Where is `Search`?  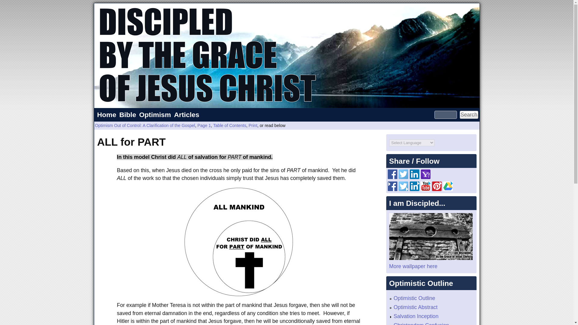
Search is located at coordinates (469, 115).